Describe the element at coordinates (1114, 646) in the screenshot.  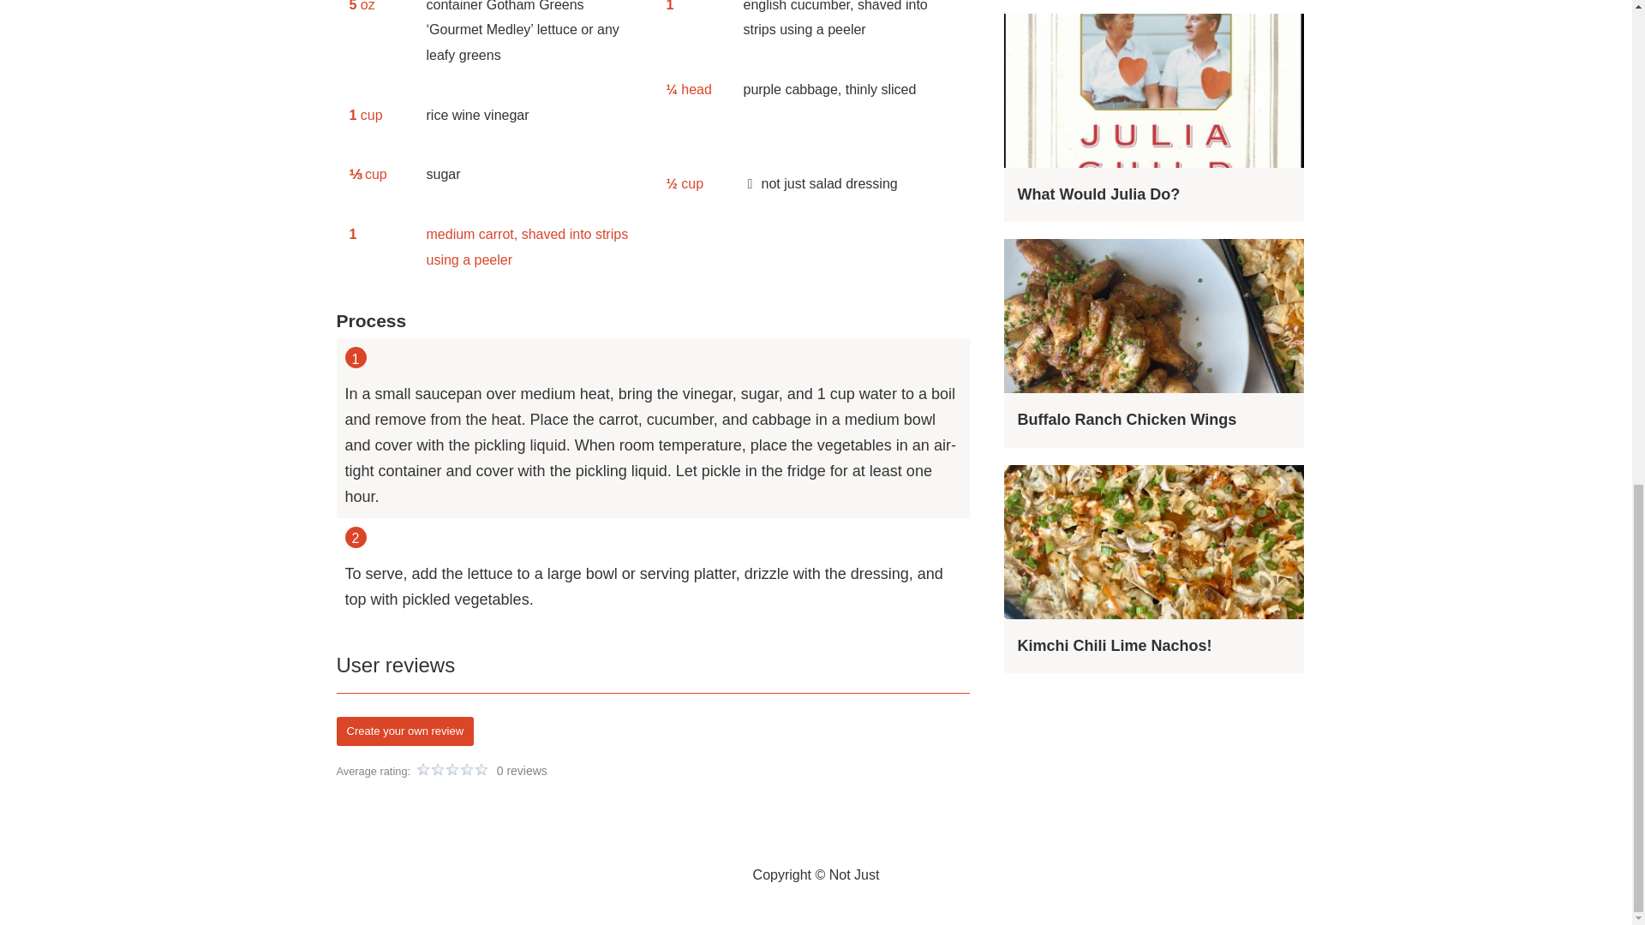
I see `Kimchi Chili Lime Nachos!` at that location.